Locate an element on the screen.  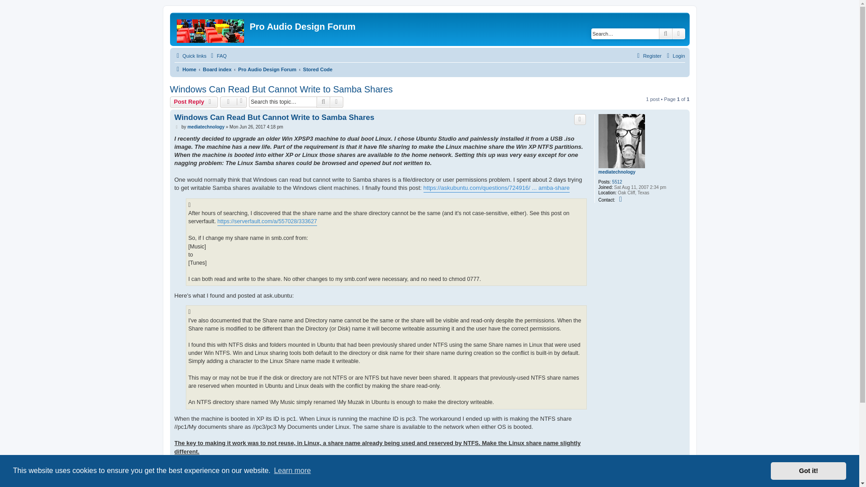
Got it! is located at coordinates (808, 470).